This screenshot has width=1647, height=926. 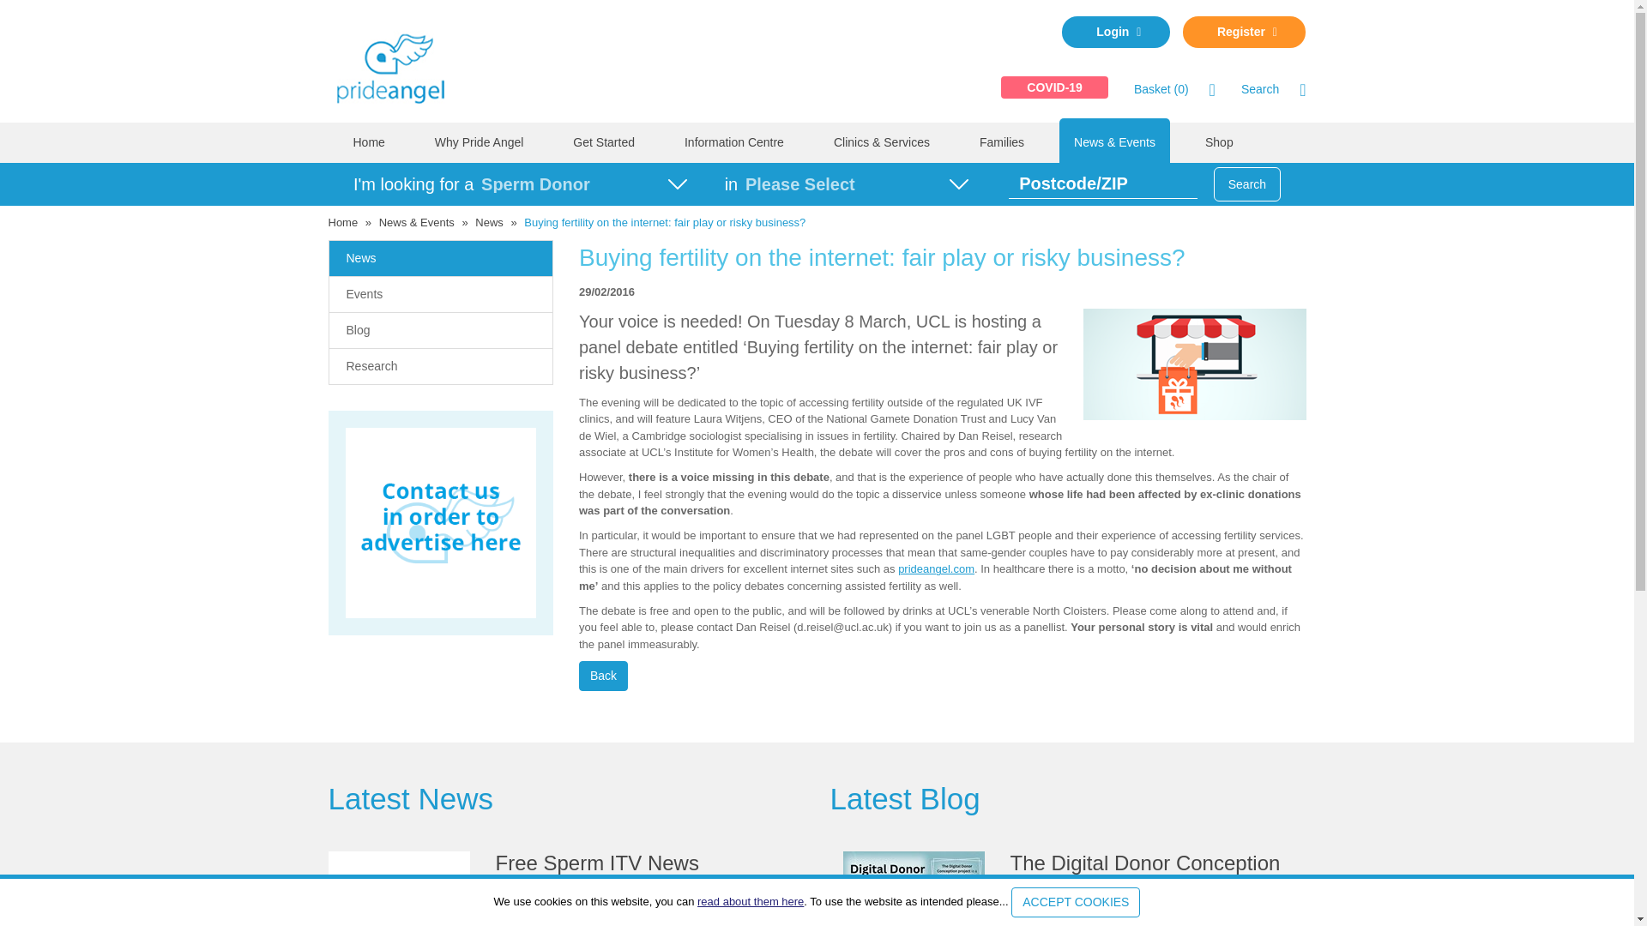 What do you see at coordinates (398, 65) in the screenshot?
I see `Pride Angel` at bounding box center [398, 65].